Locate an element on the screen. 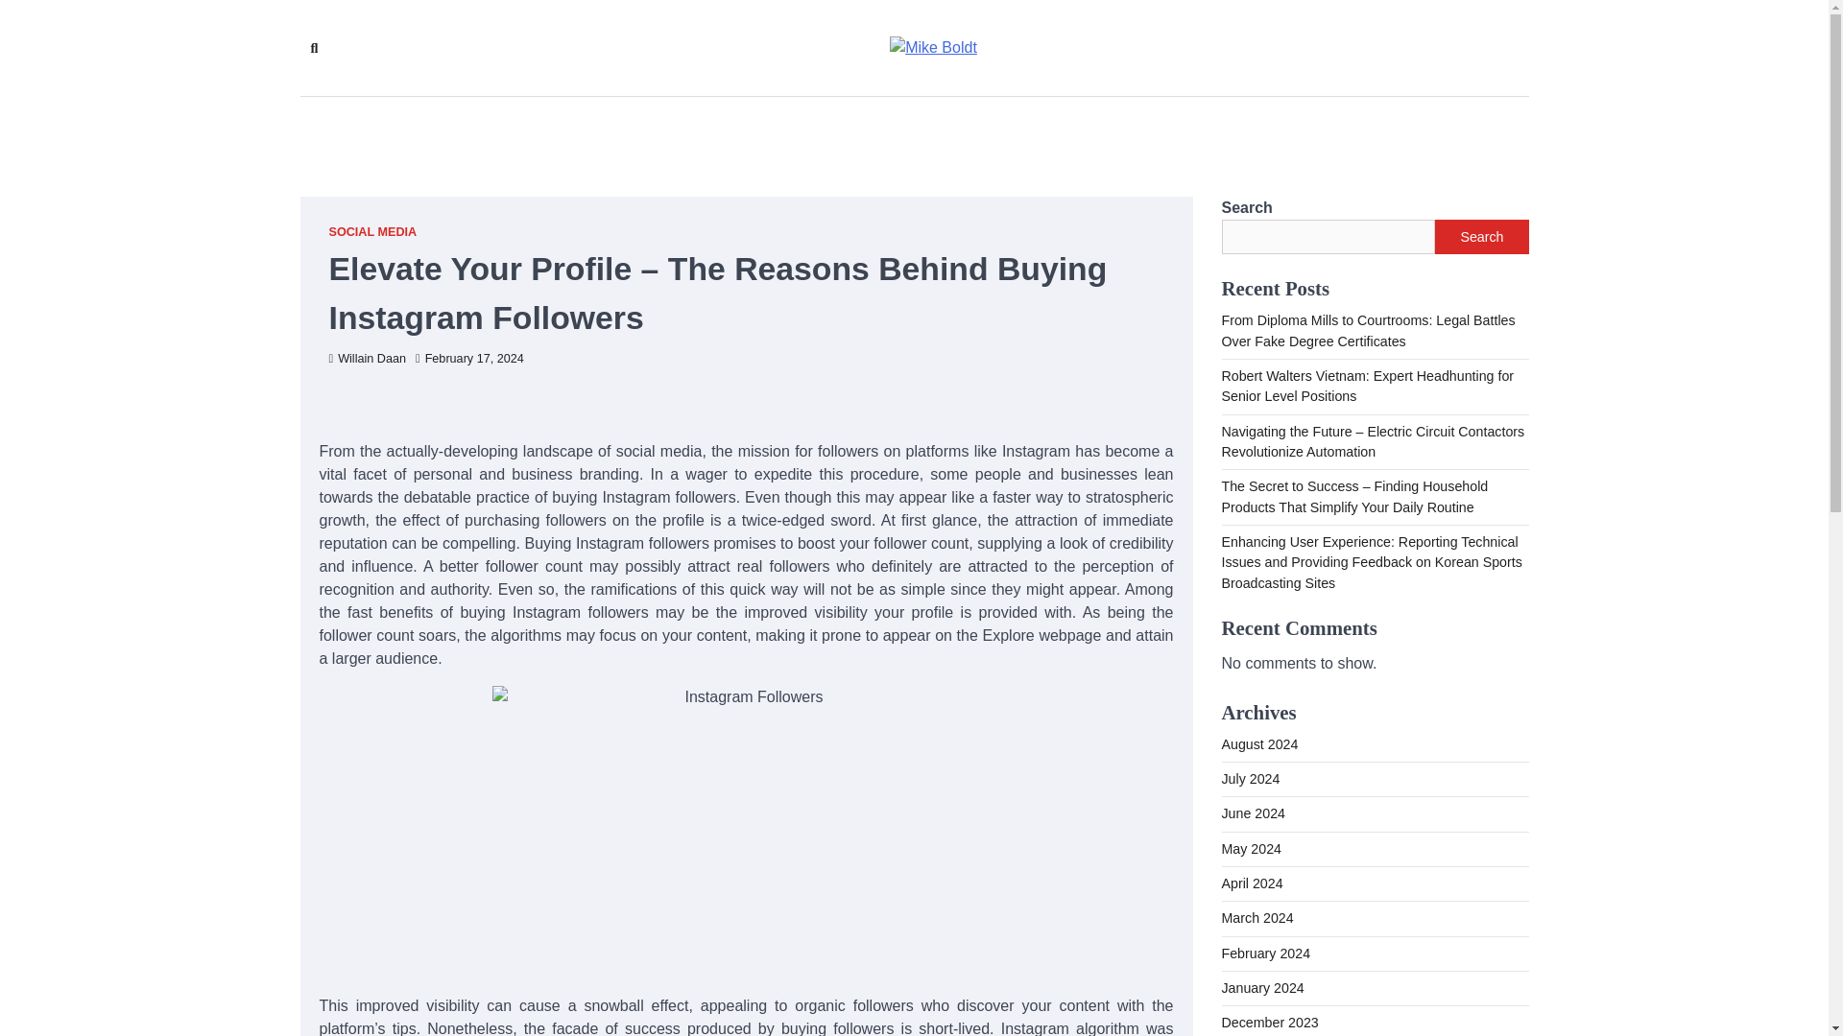  February 17, 2024 is located at coordinates (469, 359).